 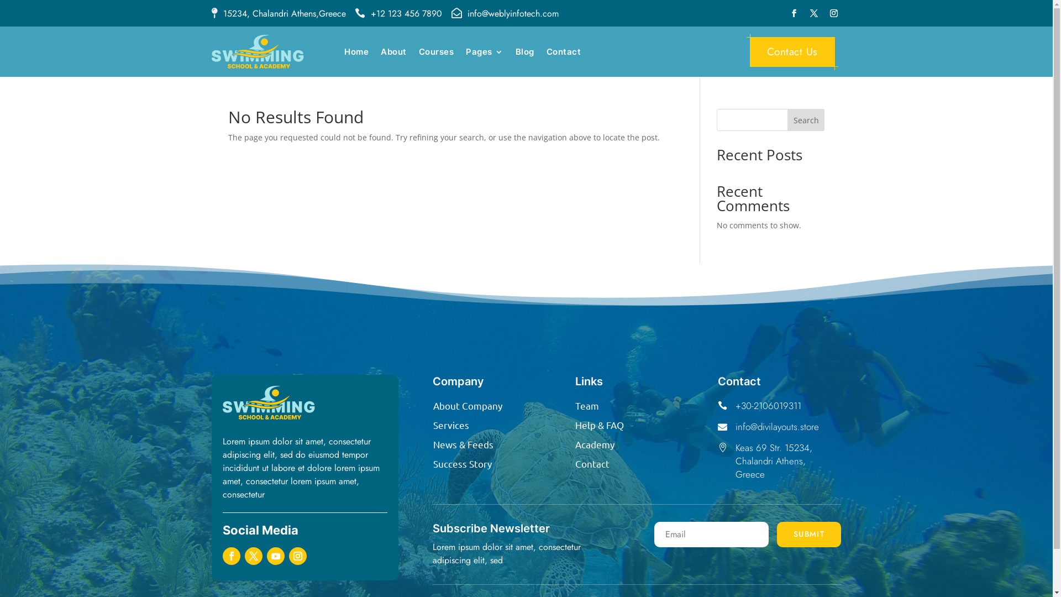 I want to click on Home, so click(x=356, y=54).